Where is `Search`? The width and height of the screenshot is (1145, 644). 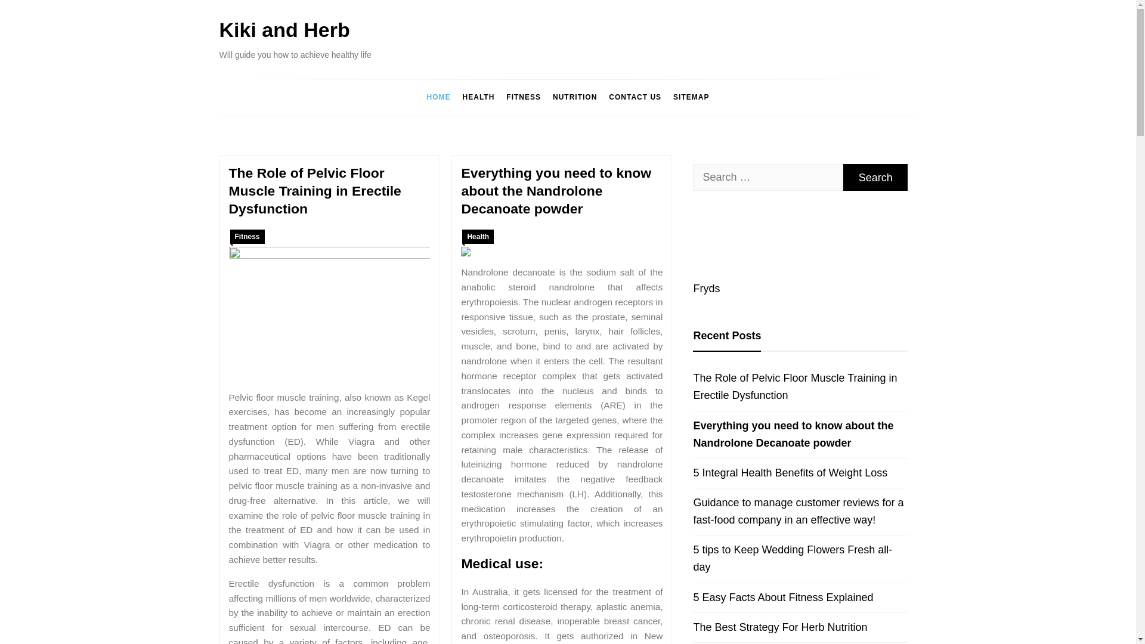 Search is located at coordinates (875, 177).